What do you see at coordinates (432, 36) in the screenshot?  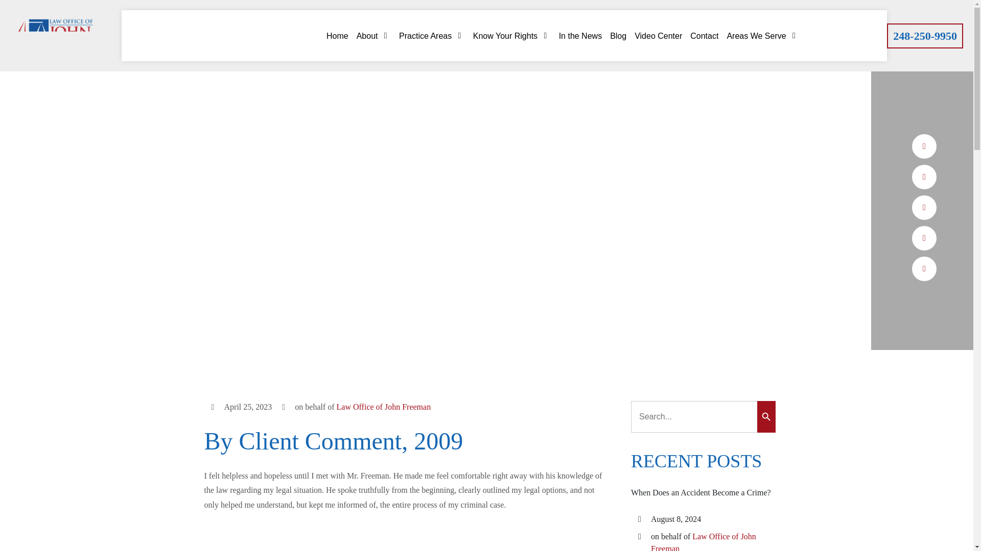 I see `Practice Areas` at bounding box center [432, 36].